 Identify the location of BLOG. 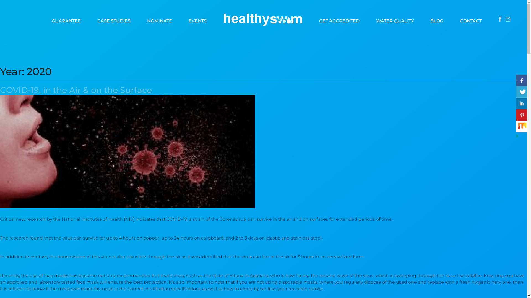
(437, 19).